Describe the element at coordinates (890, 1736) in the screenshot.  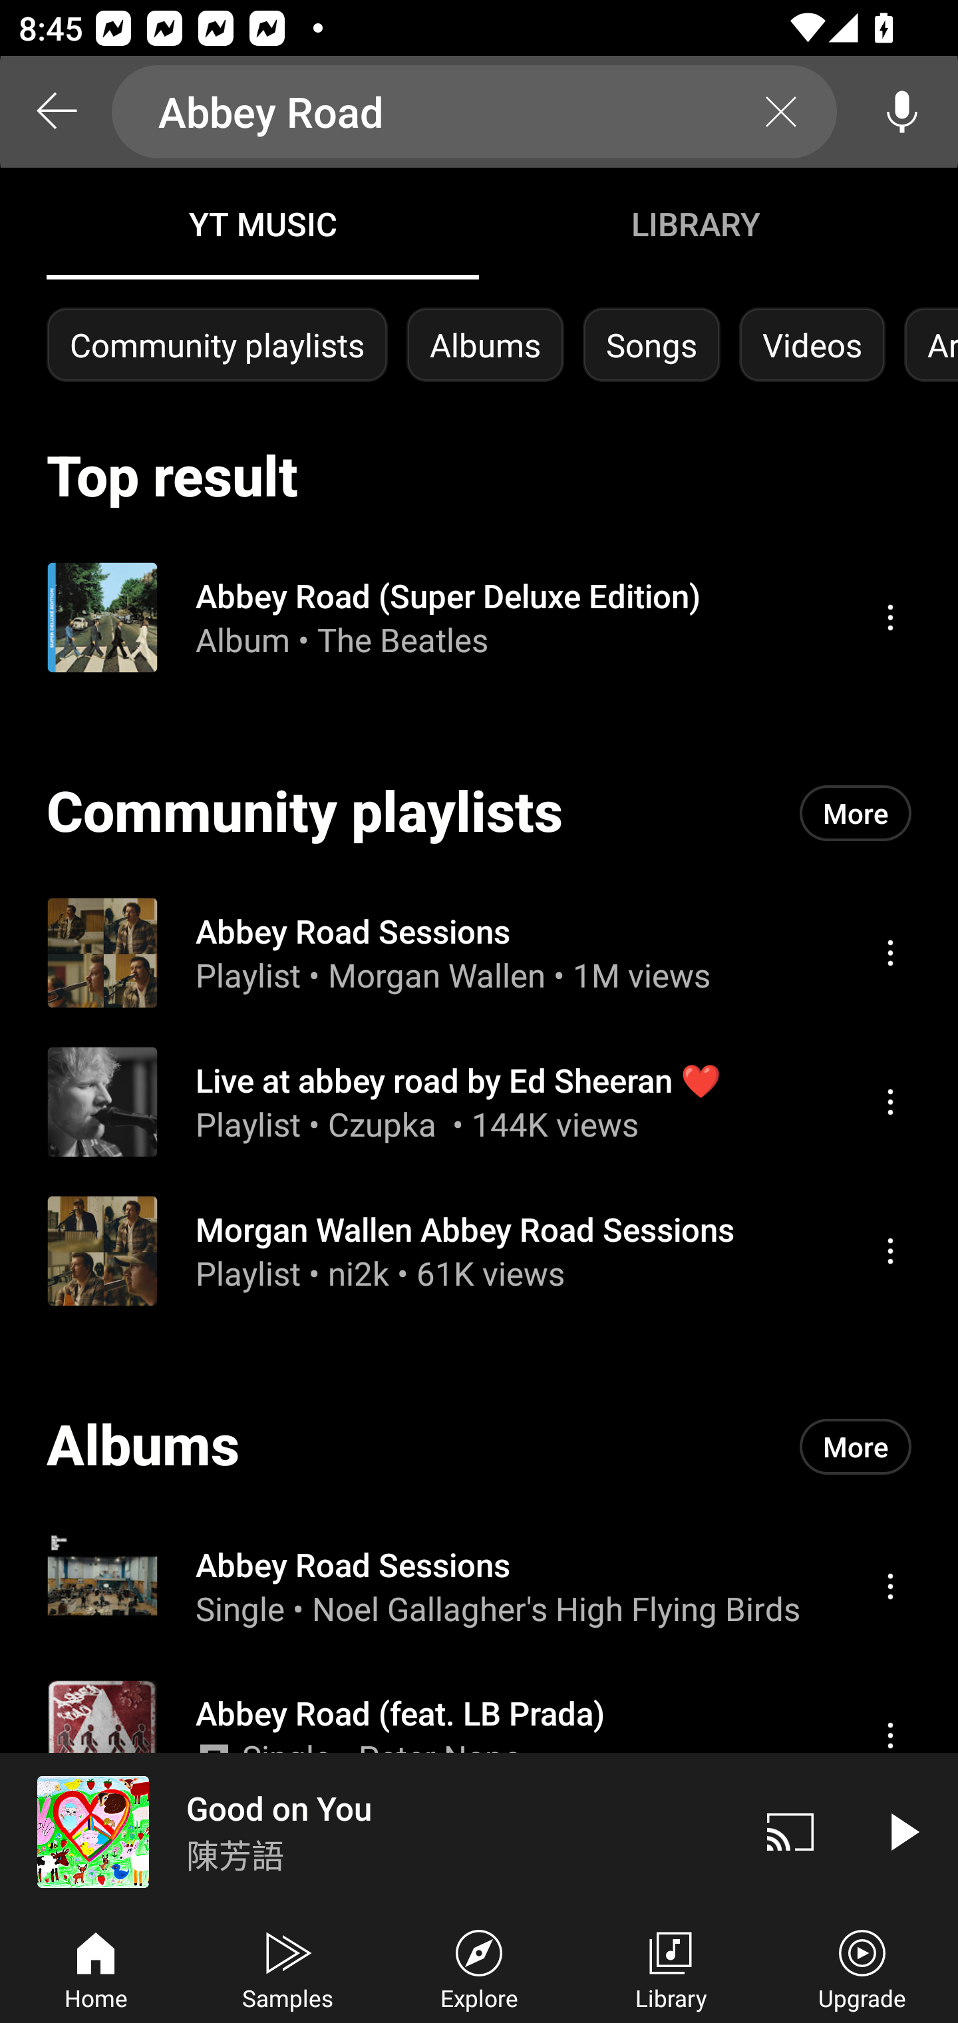
I see `Menu` at that location.